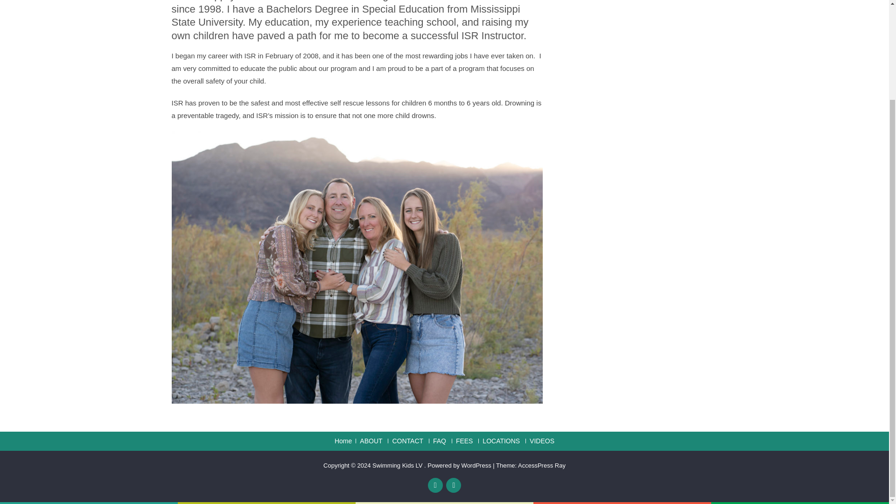  I want to click on ABOUT, so click(369, 441).